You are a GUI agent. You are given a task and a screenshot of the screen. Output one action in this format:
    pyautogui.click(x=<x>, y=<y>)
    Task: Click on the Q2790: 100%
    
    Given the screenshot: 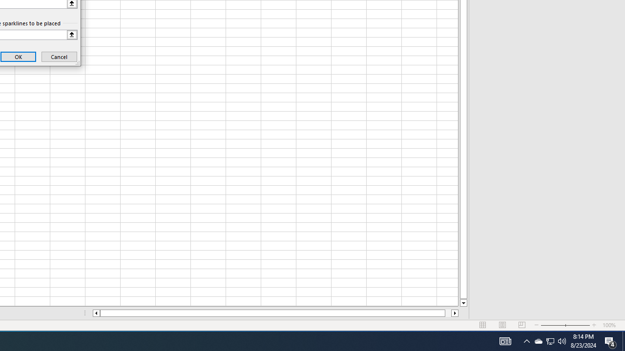 What is the action you would take?
    pyautogui.click(x=562, y=341)
    